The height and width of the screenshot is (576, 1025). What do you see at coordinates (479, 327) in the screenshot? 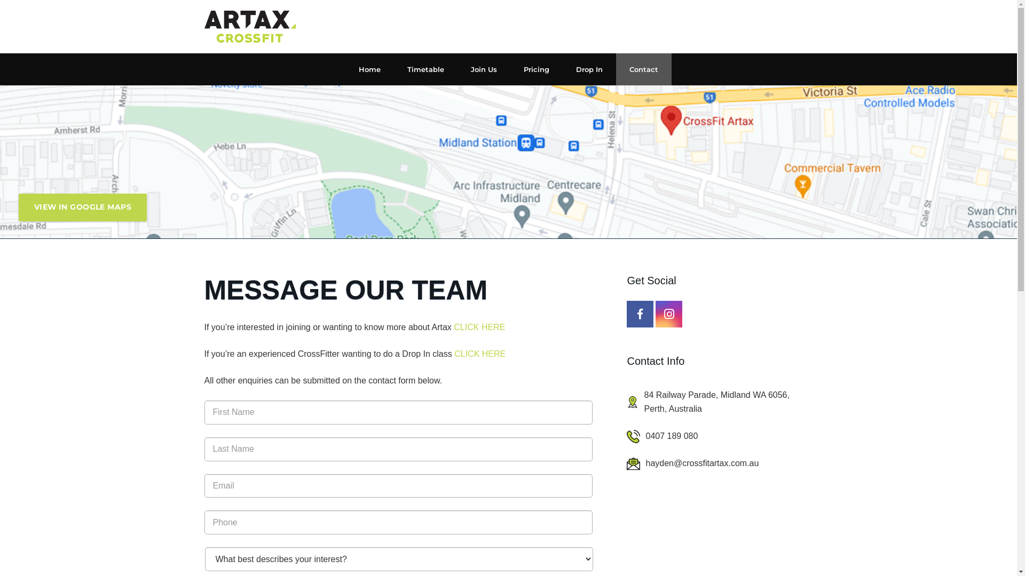
I see `CLICK HERE` at bounding box center [479, 327].